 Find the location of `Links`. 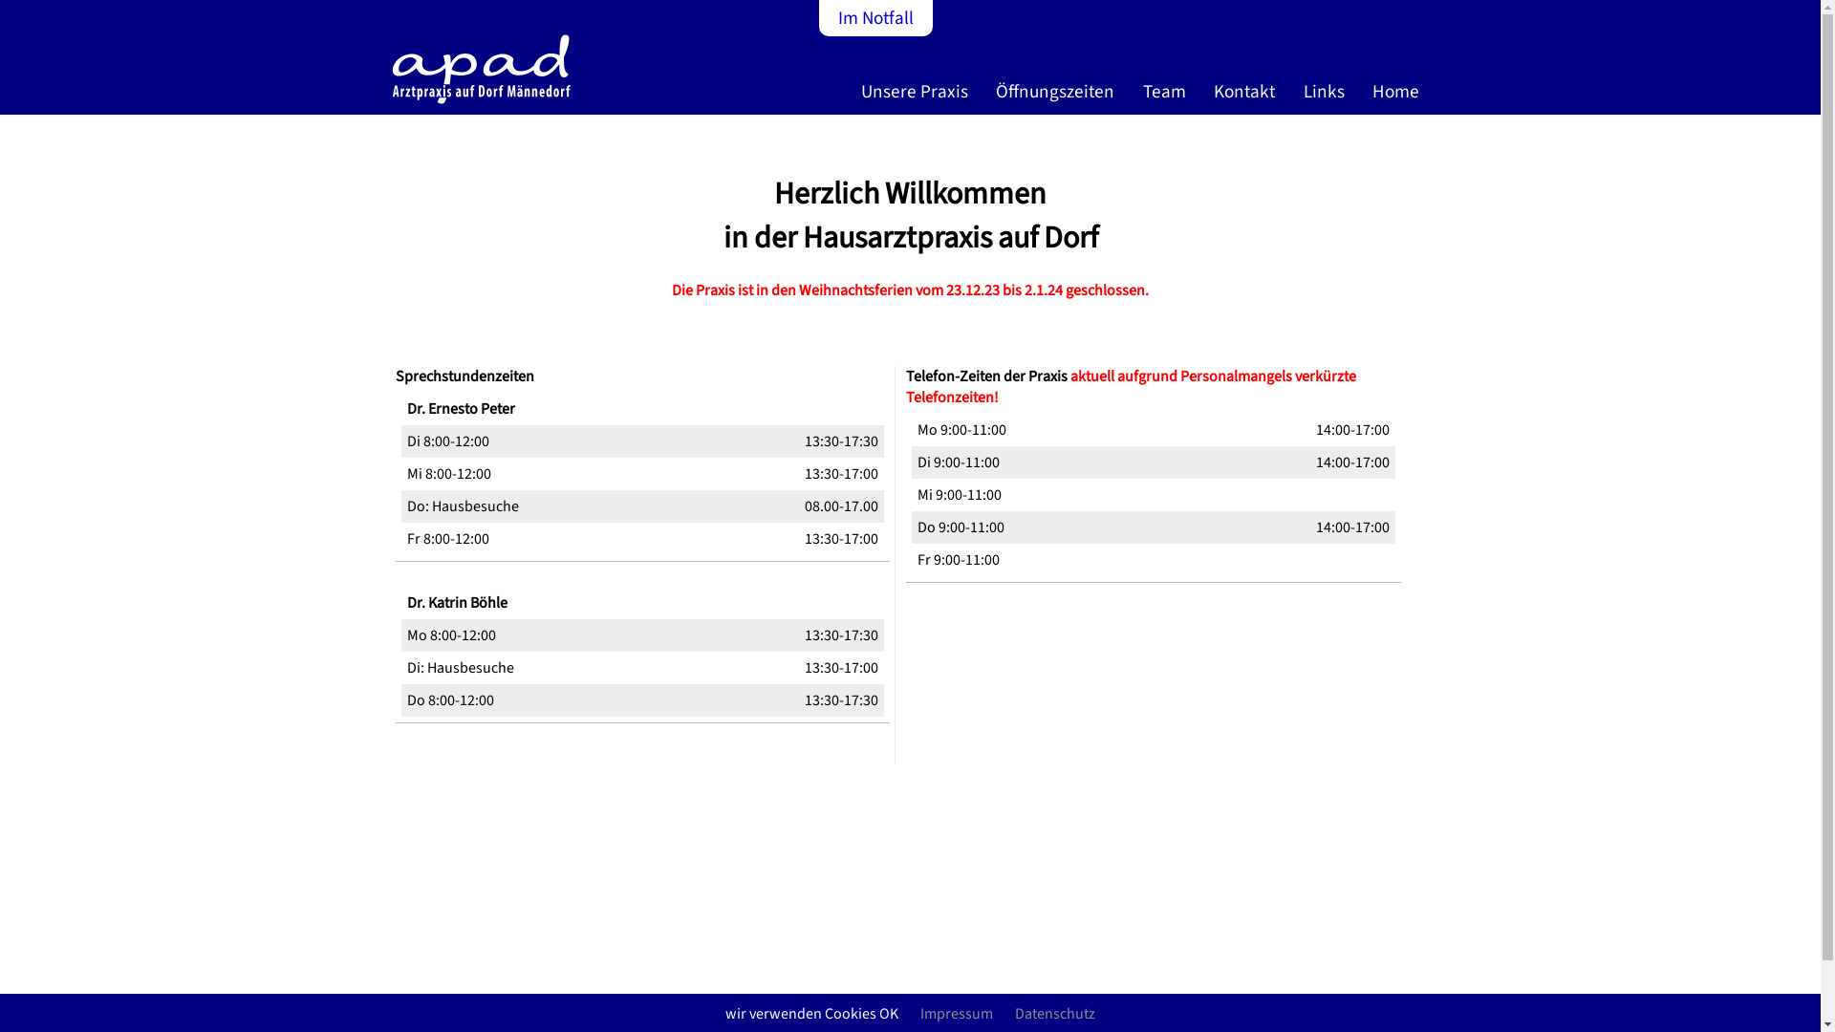

Links is located at coordinates (1328, 98).